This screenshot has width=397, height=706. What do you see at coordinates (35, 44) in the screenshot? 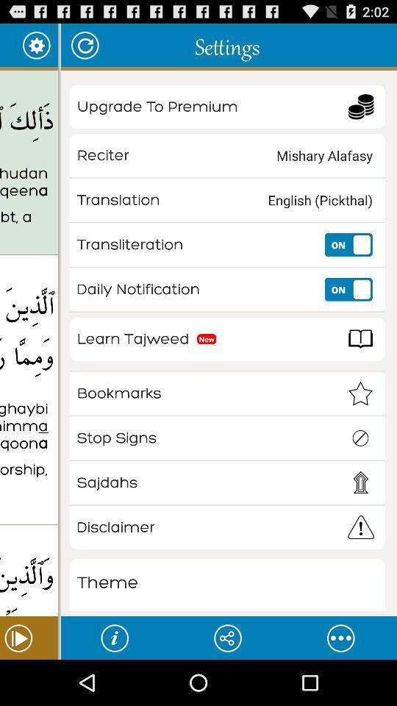
I see `tap app to the right of surah al-baqarah item` at bounding box center [35, 44].